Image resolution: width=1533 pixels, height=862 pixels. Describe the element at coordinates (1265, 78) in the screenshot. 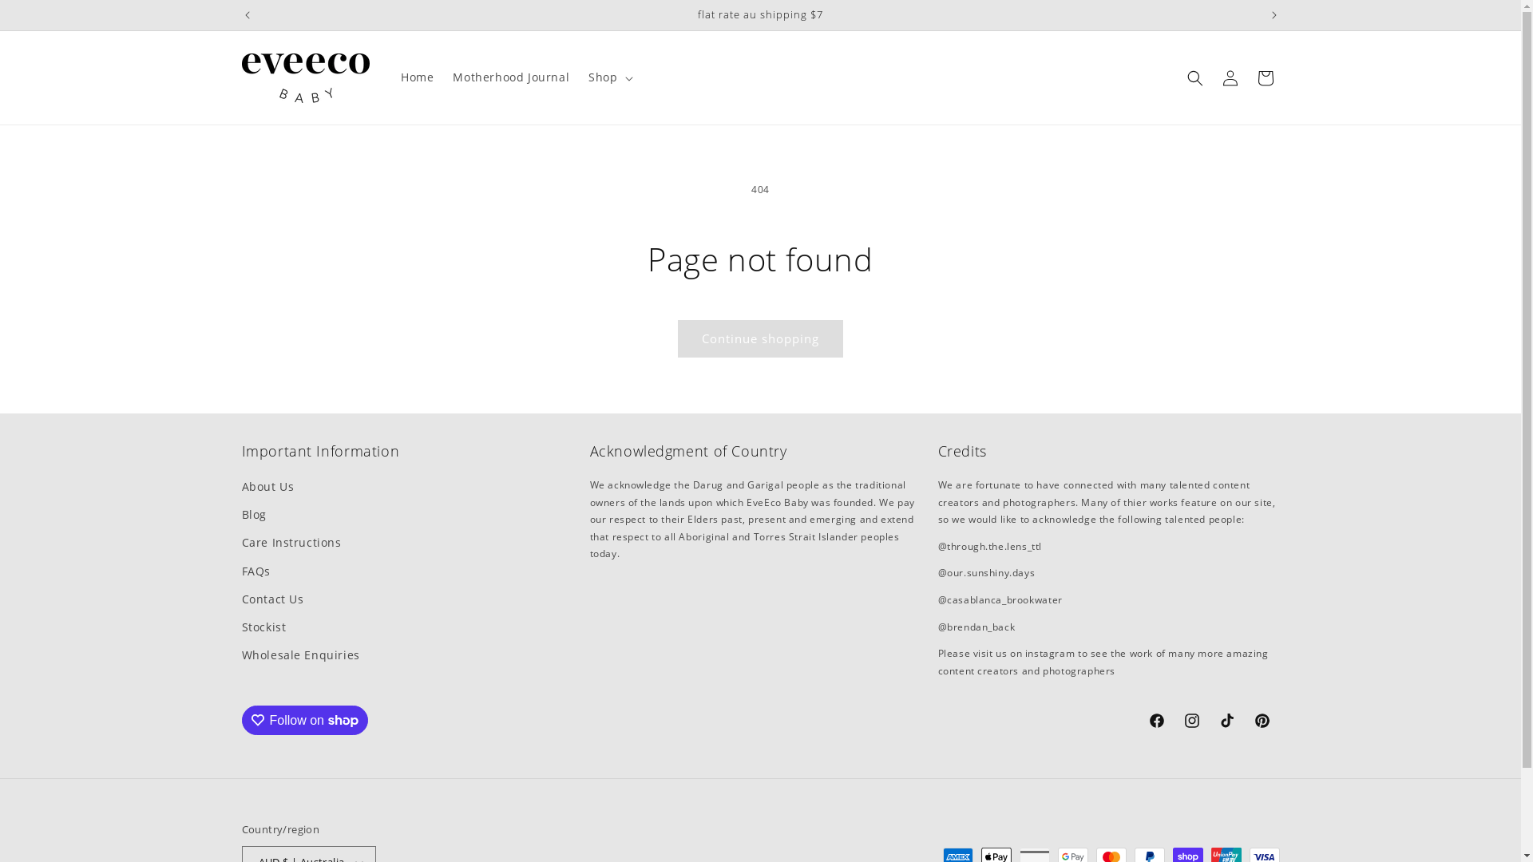

I see `Cart` at that location.